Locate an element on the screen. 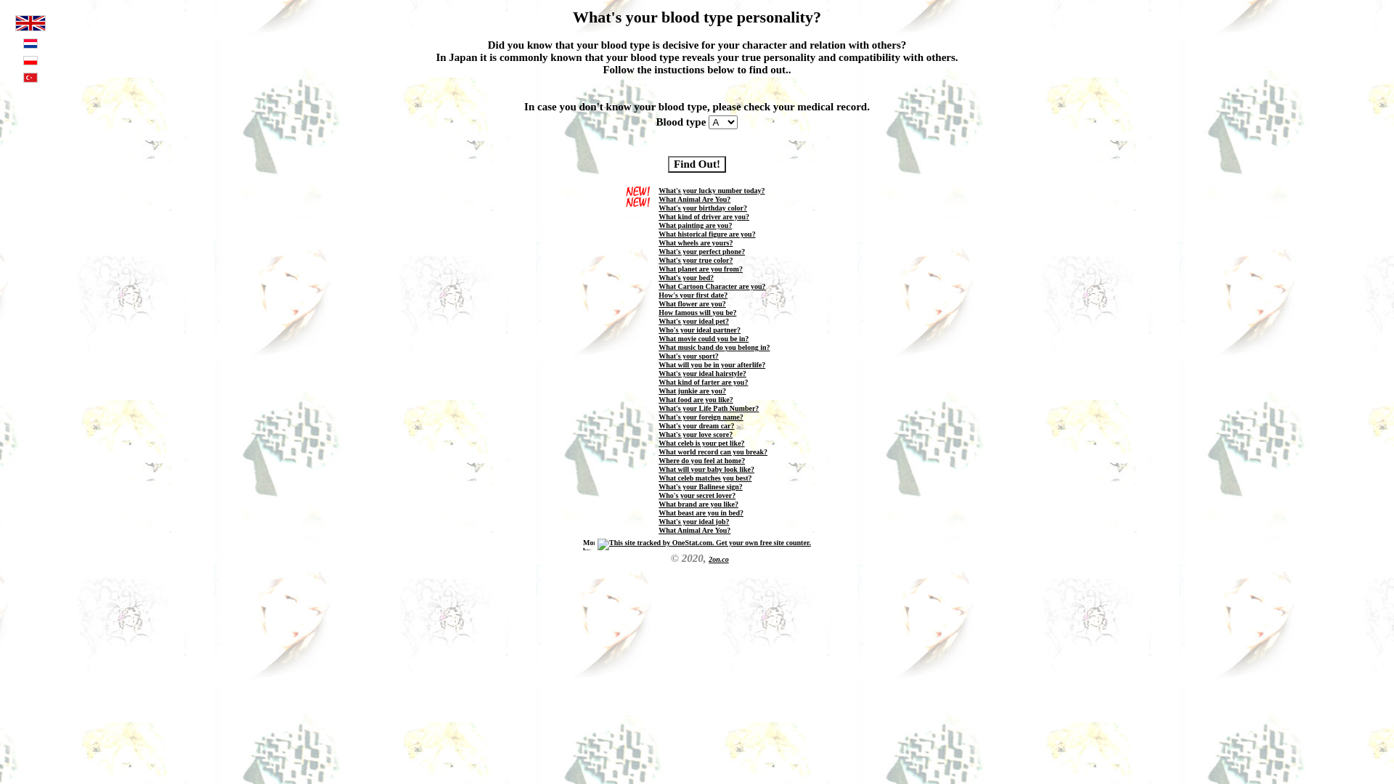 The width and height of the screenshot is (1394, 784). How famous will you be? is located at coordinates (697, 312).